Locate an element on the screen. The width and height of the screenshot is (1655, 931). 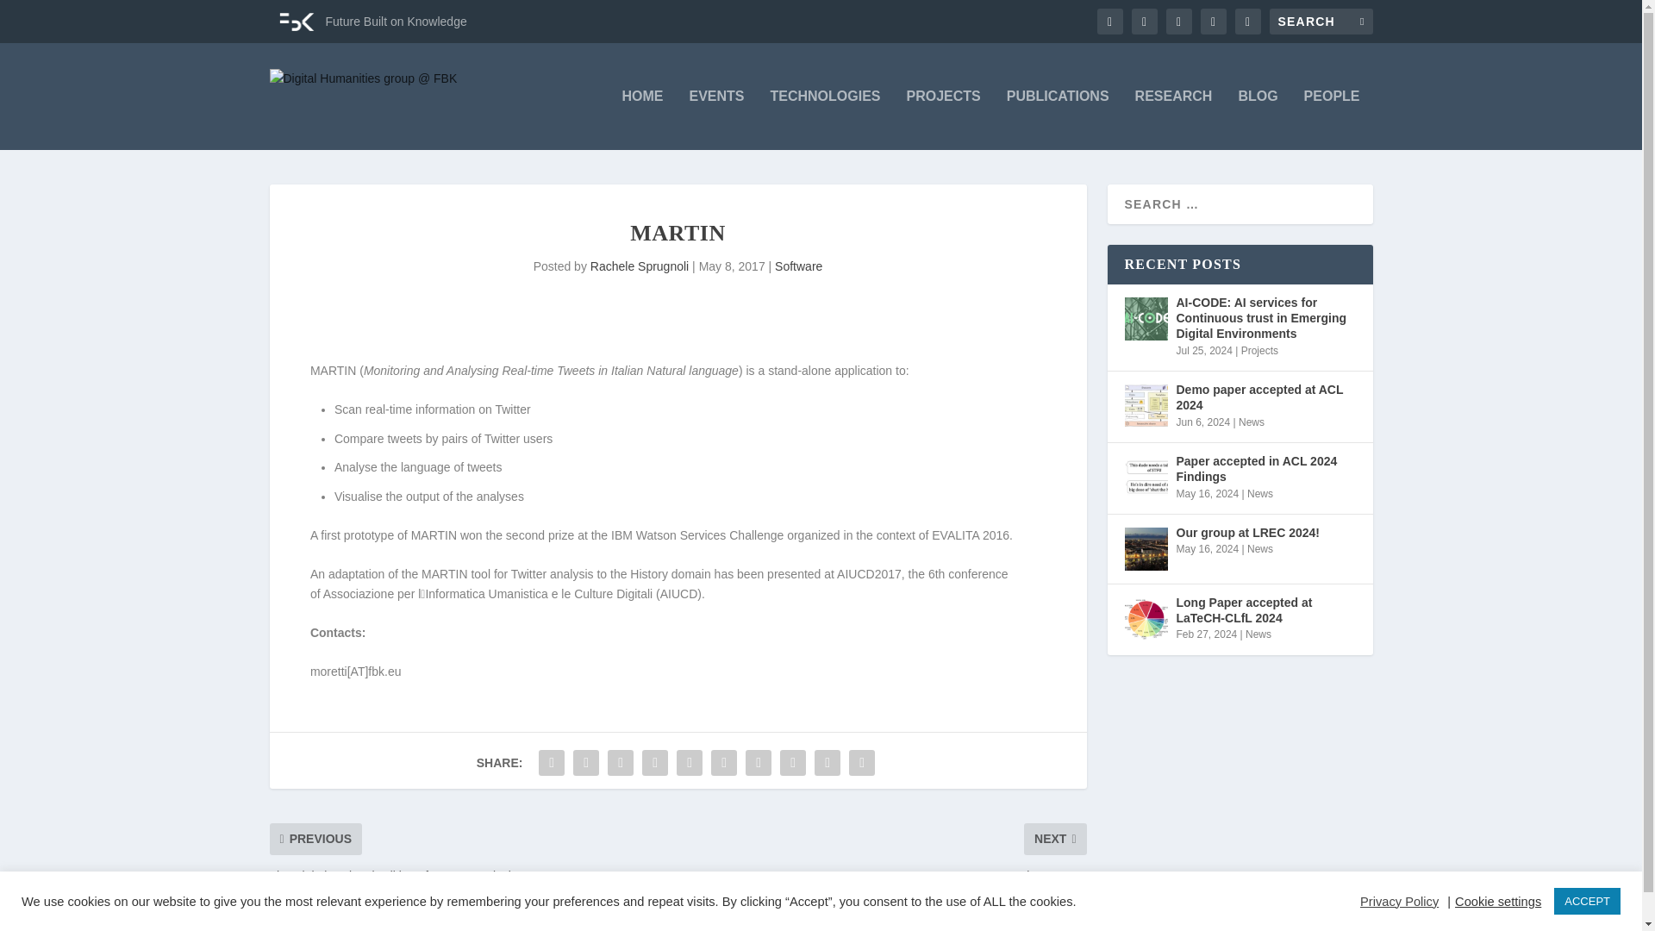
Share "MARTIN" via Facebook is located at coordinates (552, 763).